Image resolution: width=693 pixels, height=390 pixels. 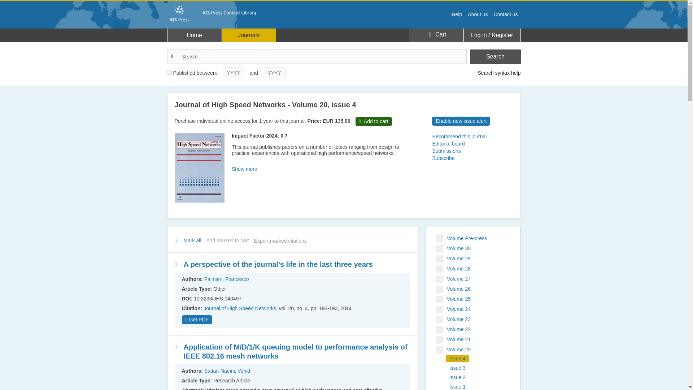 I want to click on on, so click(x=169, y=72).